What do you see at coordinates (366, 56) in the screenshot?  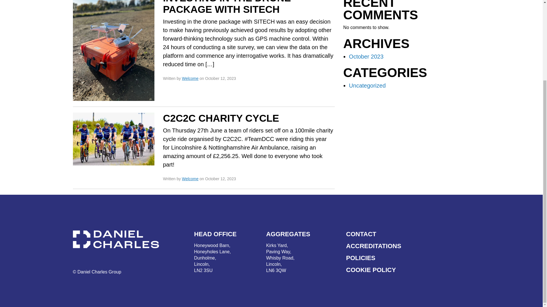 I see `October 2023` at bounding box center [366, 56].